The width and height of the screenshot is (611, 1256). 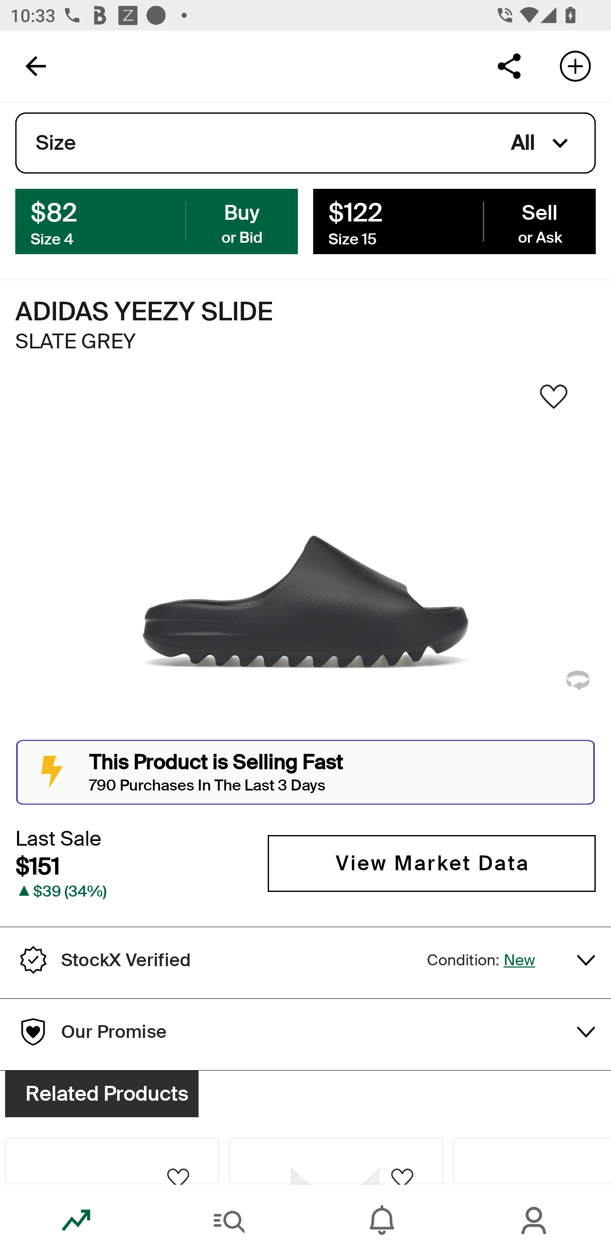 What do you see at coordinates (432, 863) in the screenshot?
I see `View Market Data` at bounding box center [432, 863].